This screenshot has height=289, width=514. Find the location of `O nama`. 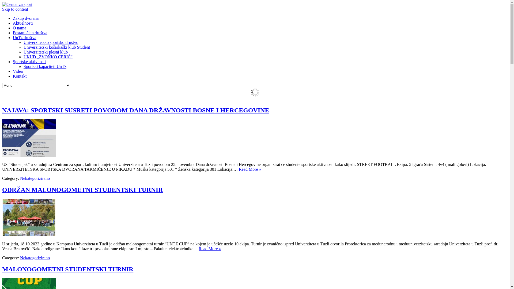

O nama is located at coordinates (20, 28).